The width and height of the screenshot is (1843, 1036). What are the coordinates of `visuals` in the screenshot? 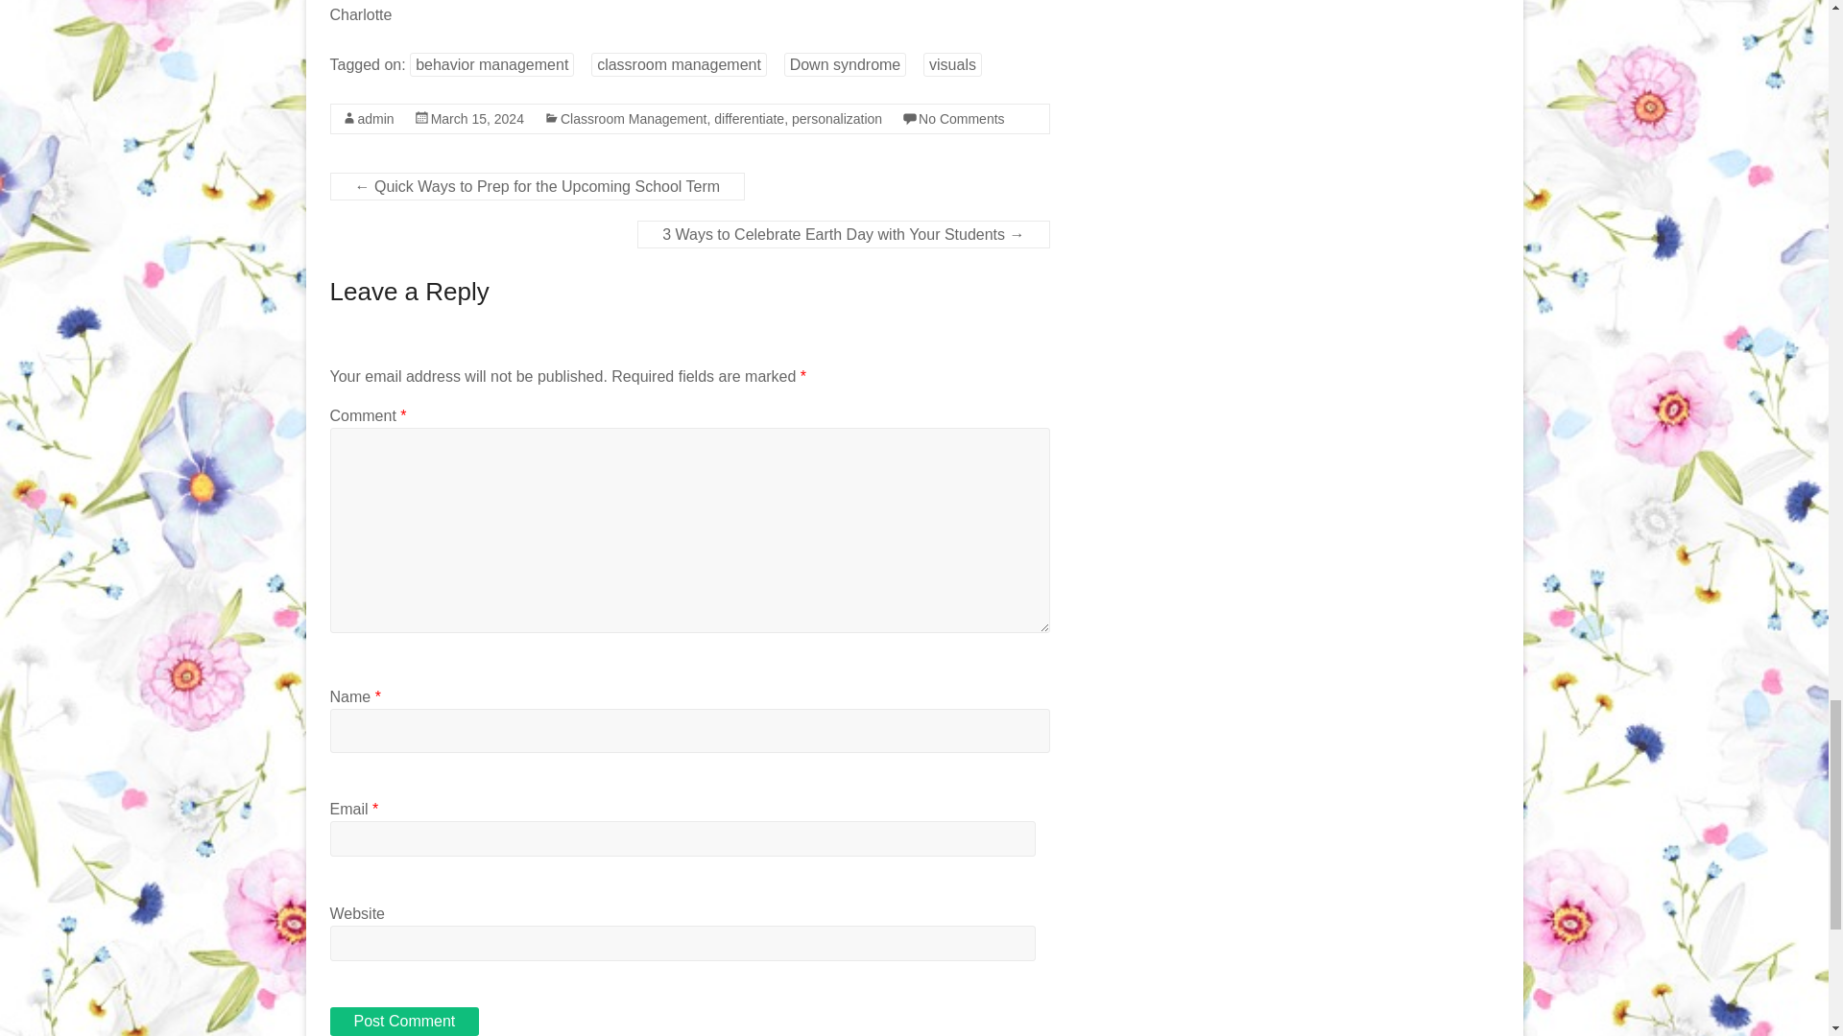 It's located at (952, 64).